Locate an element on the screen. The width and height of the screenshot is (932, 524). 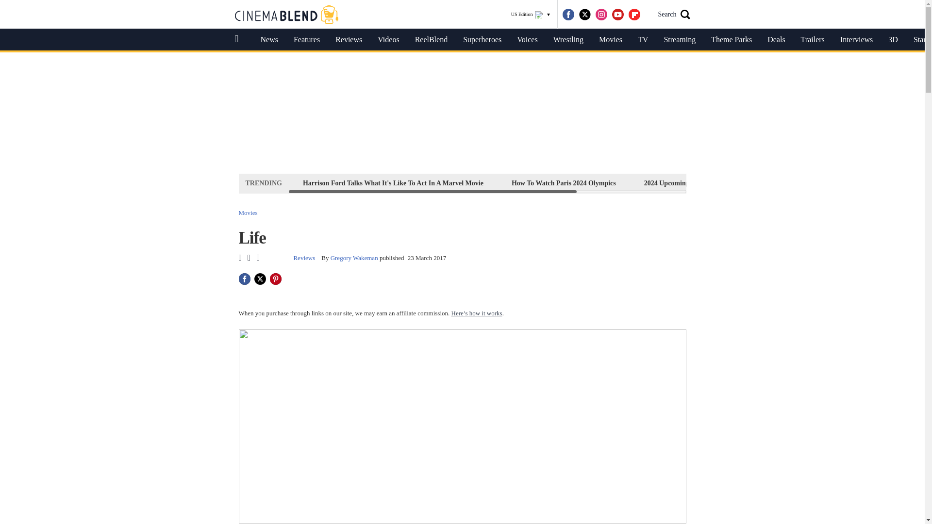
Streaming is located at coordinates (680, 40).